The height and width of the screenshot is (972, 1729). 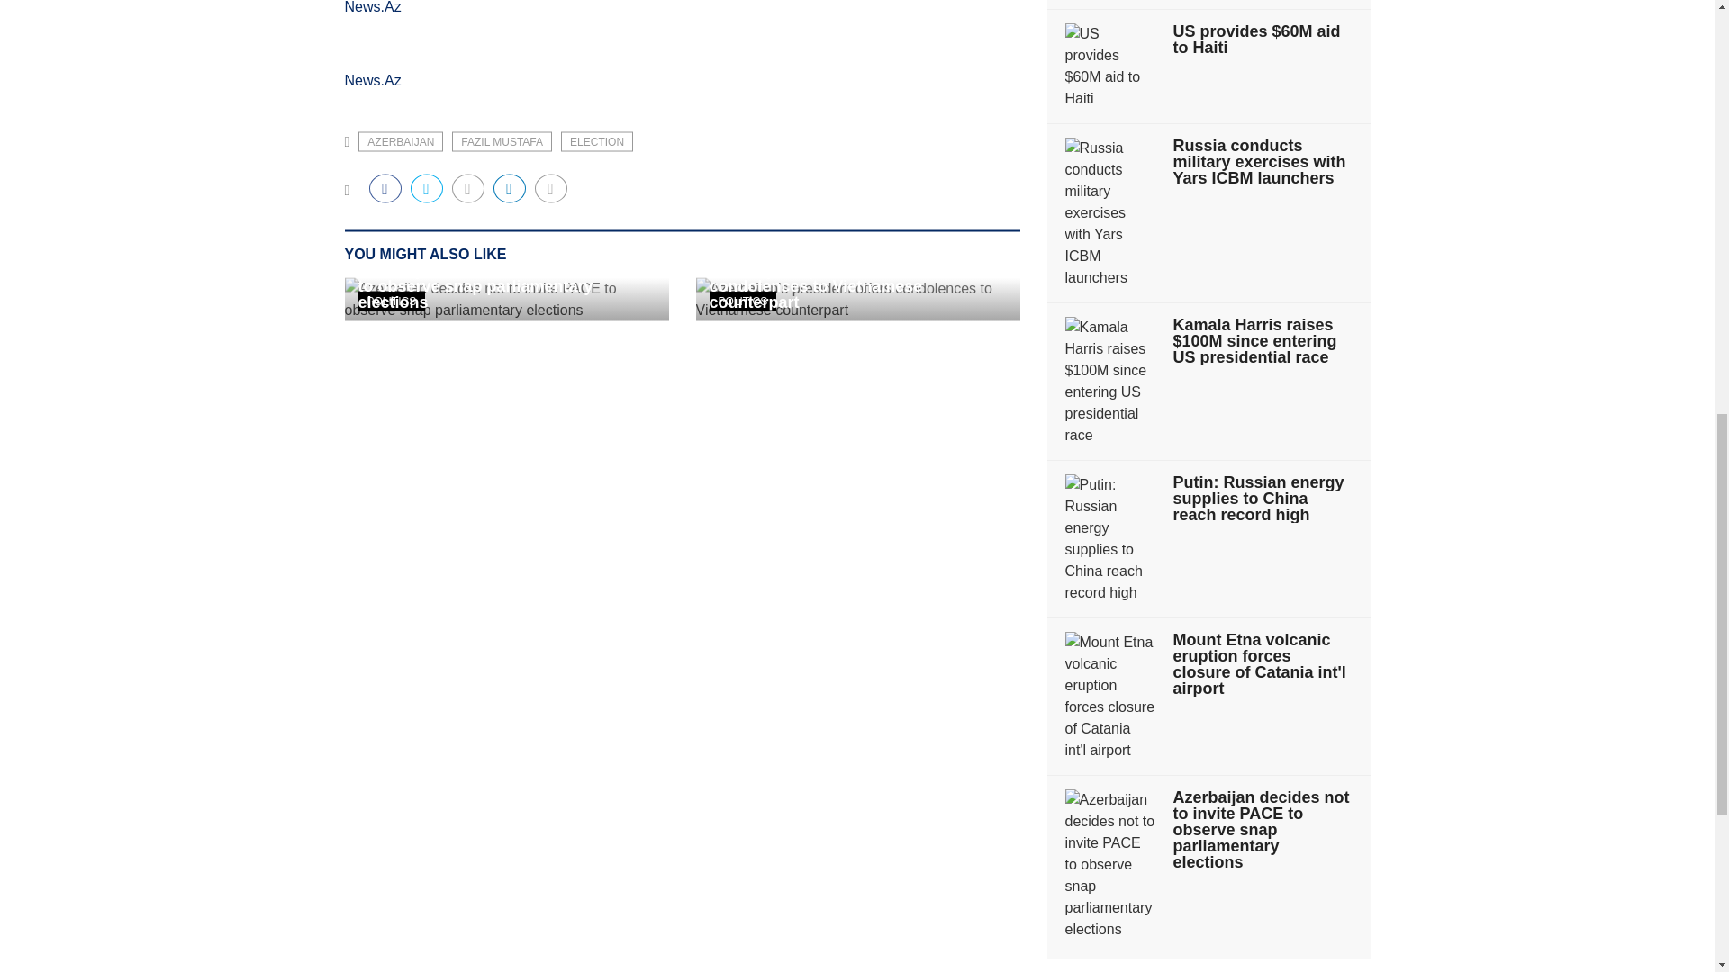 What do you see at coordinates (596, 140) in the screenshot?
I see `ELECTION` at bounding box center [596, 140].